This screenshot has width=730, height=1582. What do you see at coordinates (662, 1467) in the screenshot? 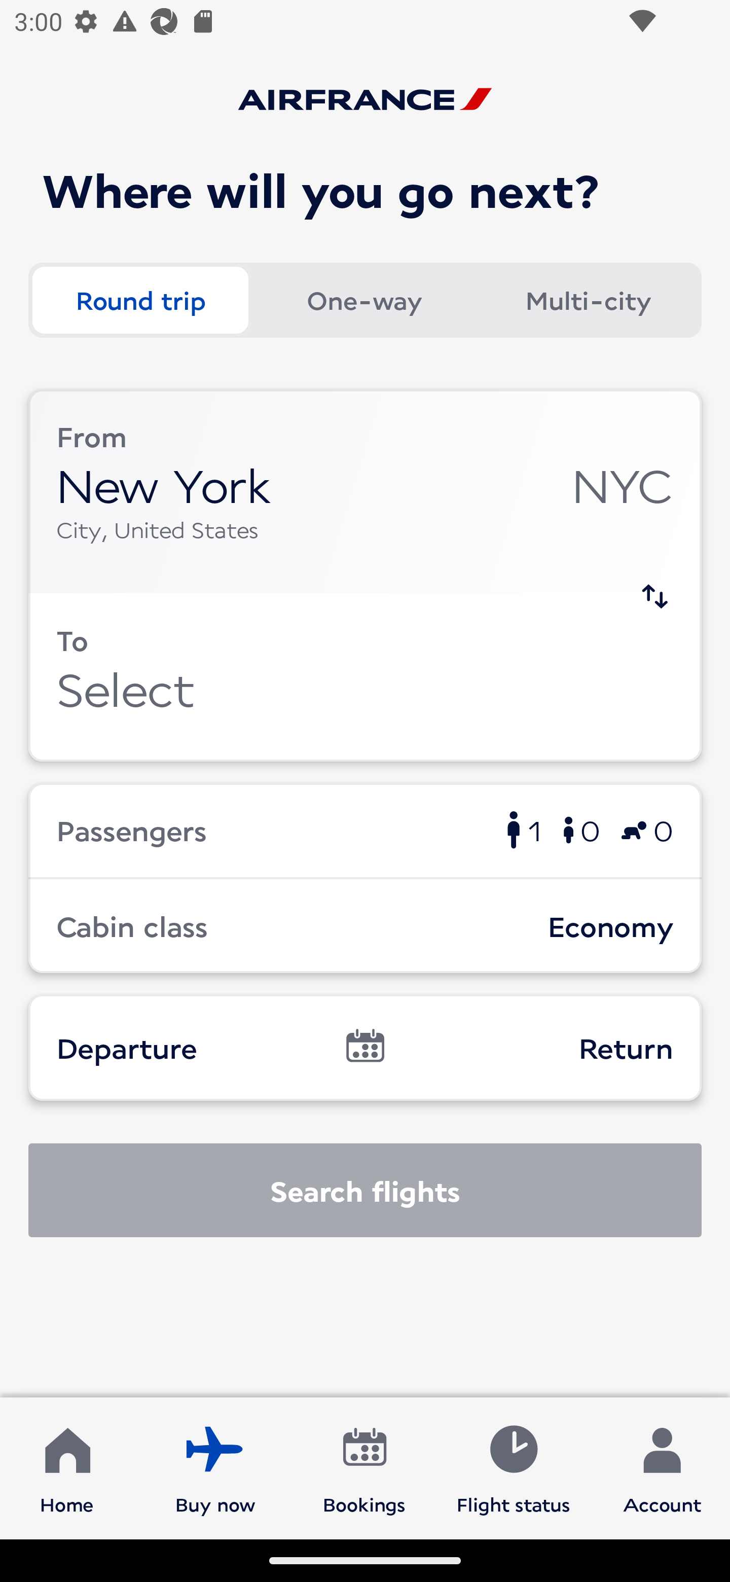
I see `Account` at bounding box center [662, 1467].